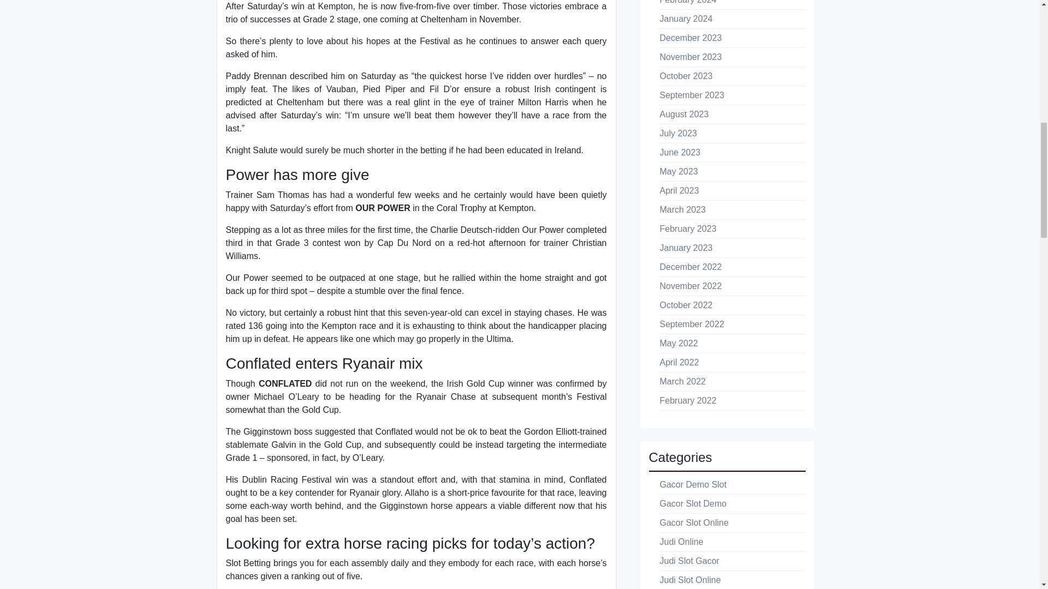 Image resolution: width=1048 pixels, height=589 pixels. What do you see at coordinates (690, 266) in the screenshot?
I see `December 2022` at bounding box center [690, 266].